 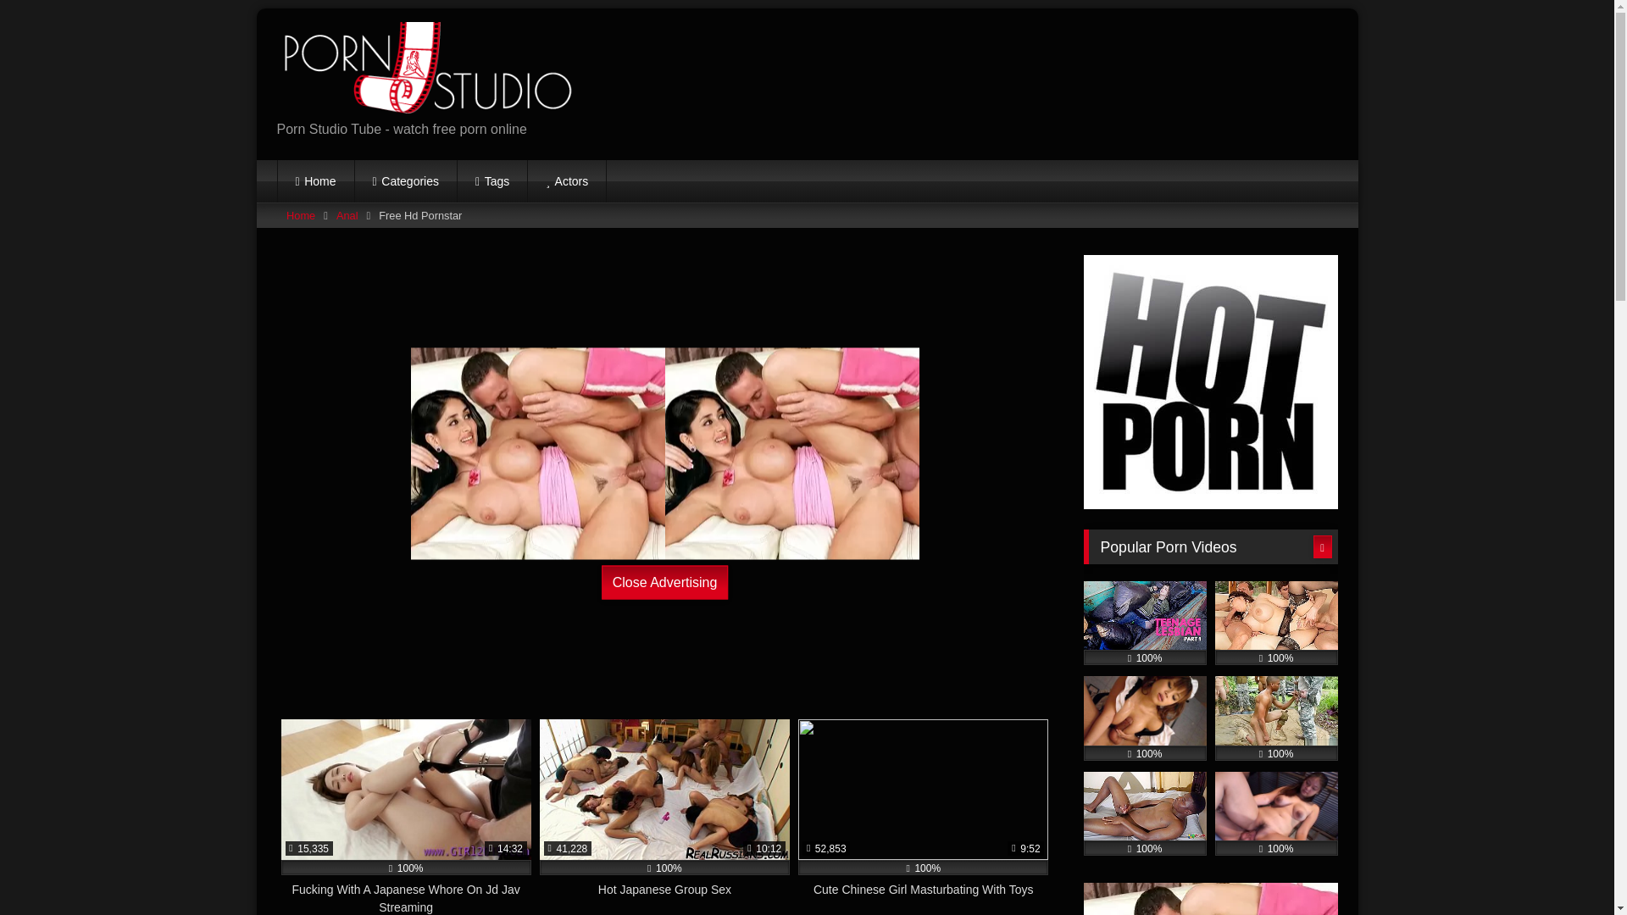 What do you see at coordinates (316, 181) in the screenshot?
I see `Porn Studio Tube` at bounding box center [316, 181].